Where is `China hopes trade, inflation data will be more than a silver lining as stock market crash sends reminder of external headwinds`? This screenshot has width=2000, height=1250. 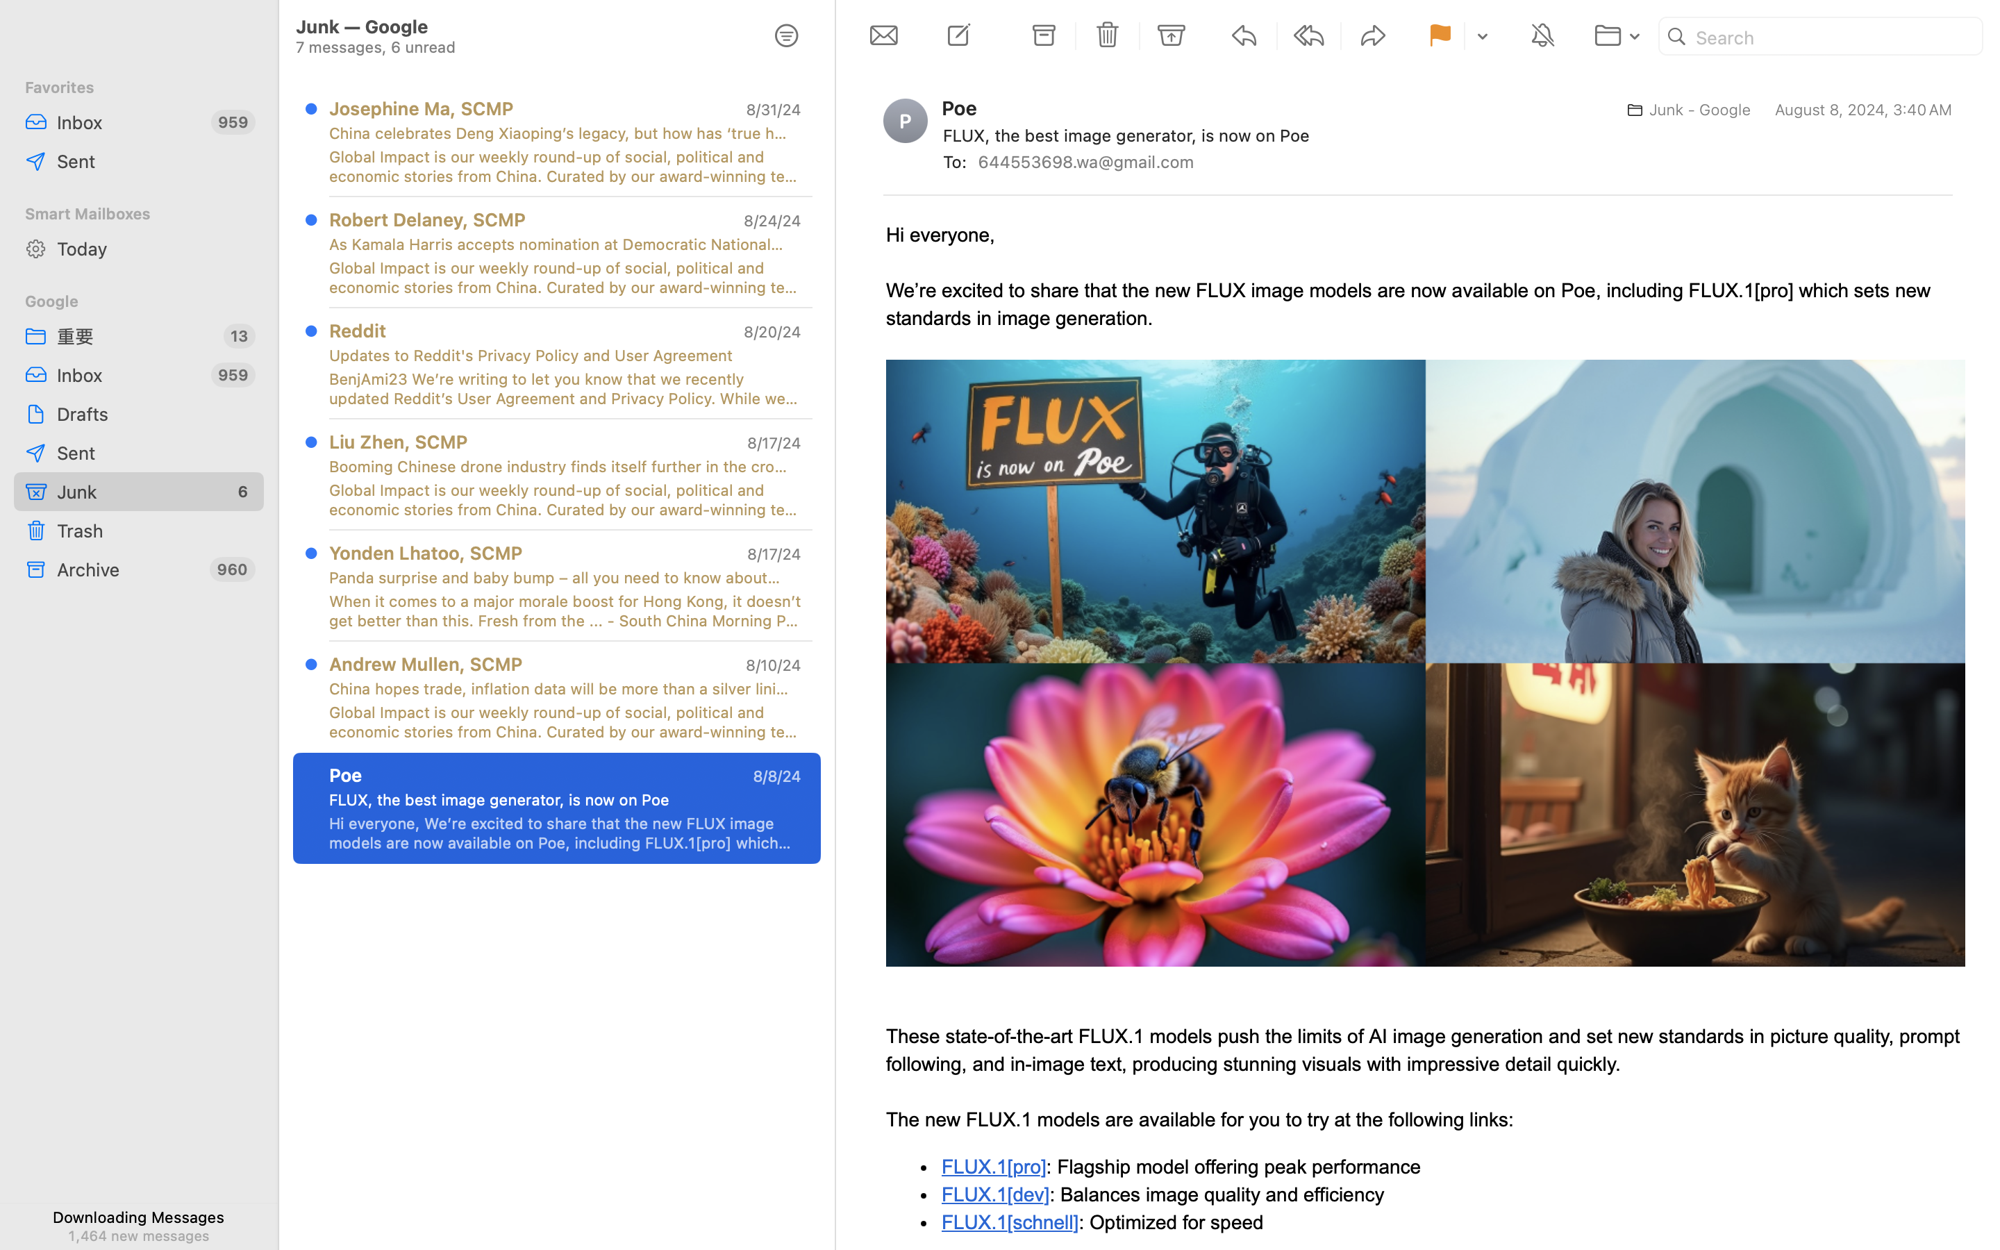
China hopes trade, inflation data will be more than a silver lining as stock market crash sends reminder of external headwinds is located at coordinates (560, 689).